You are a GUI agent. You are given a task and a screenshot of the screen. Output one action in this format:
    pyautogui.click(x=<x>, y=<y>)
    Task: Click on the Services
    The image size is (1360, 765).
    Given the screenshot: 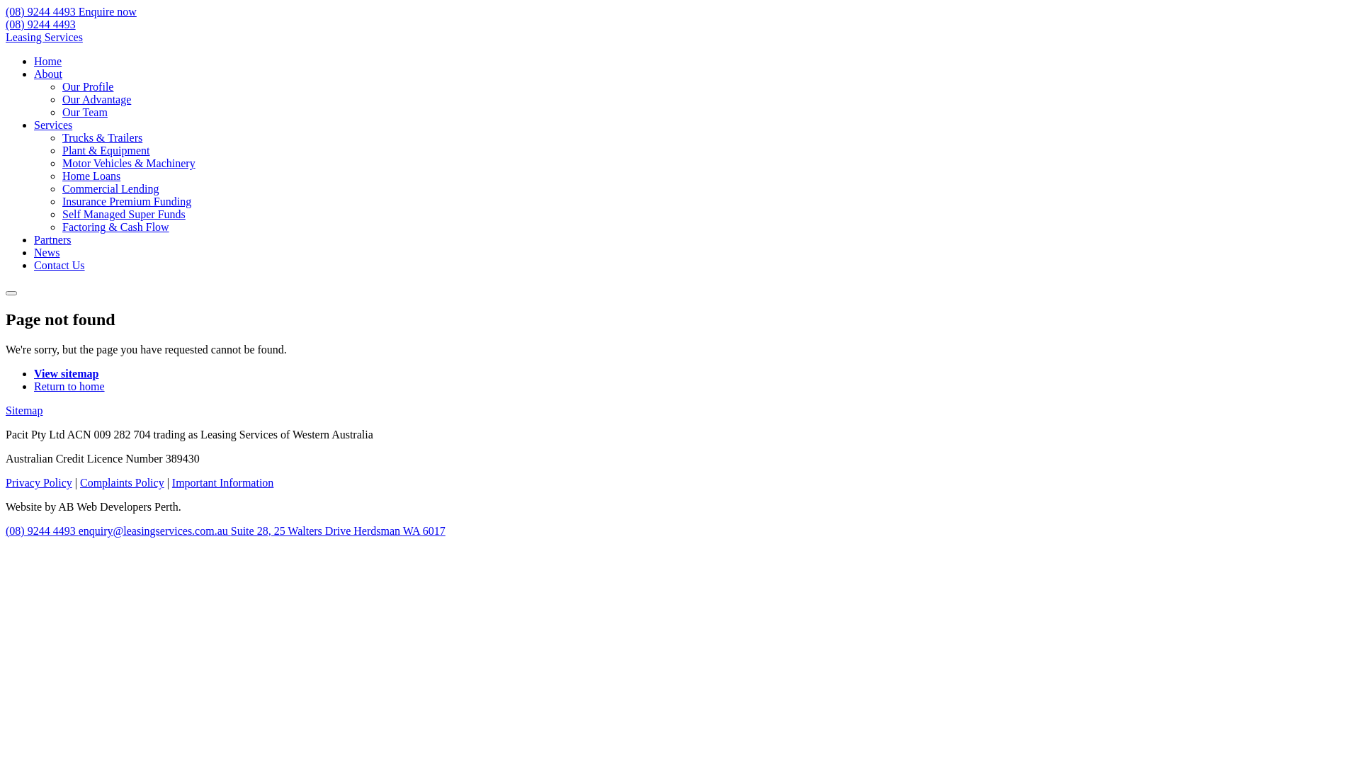 What is the action you would take?
    pyautogui.click(x=53, y=125)
    